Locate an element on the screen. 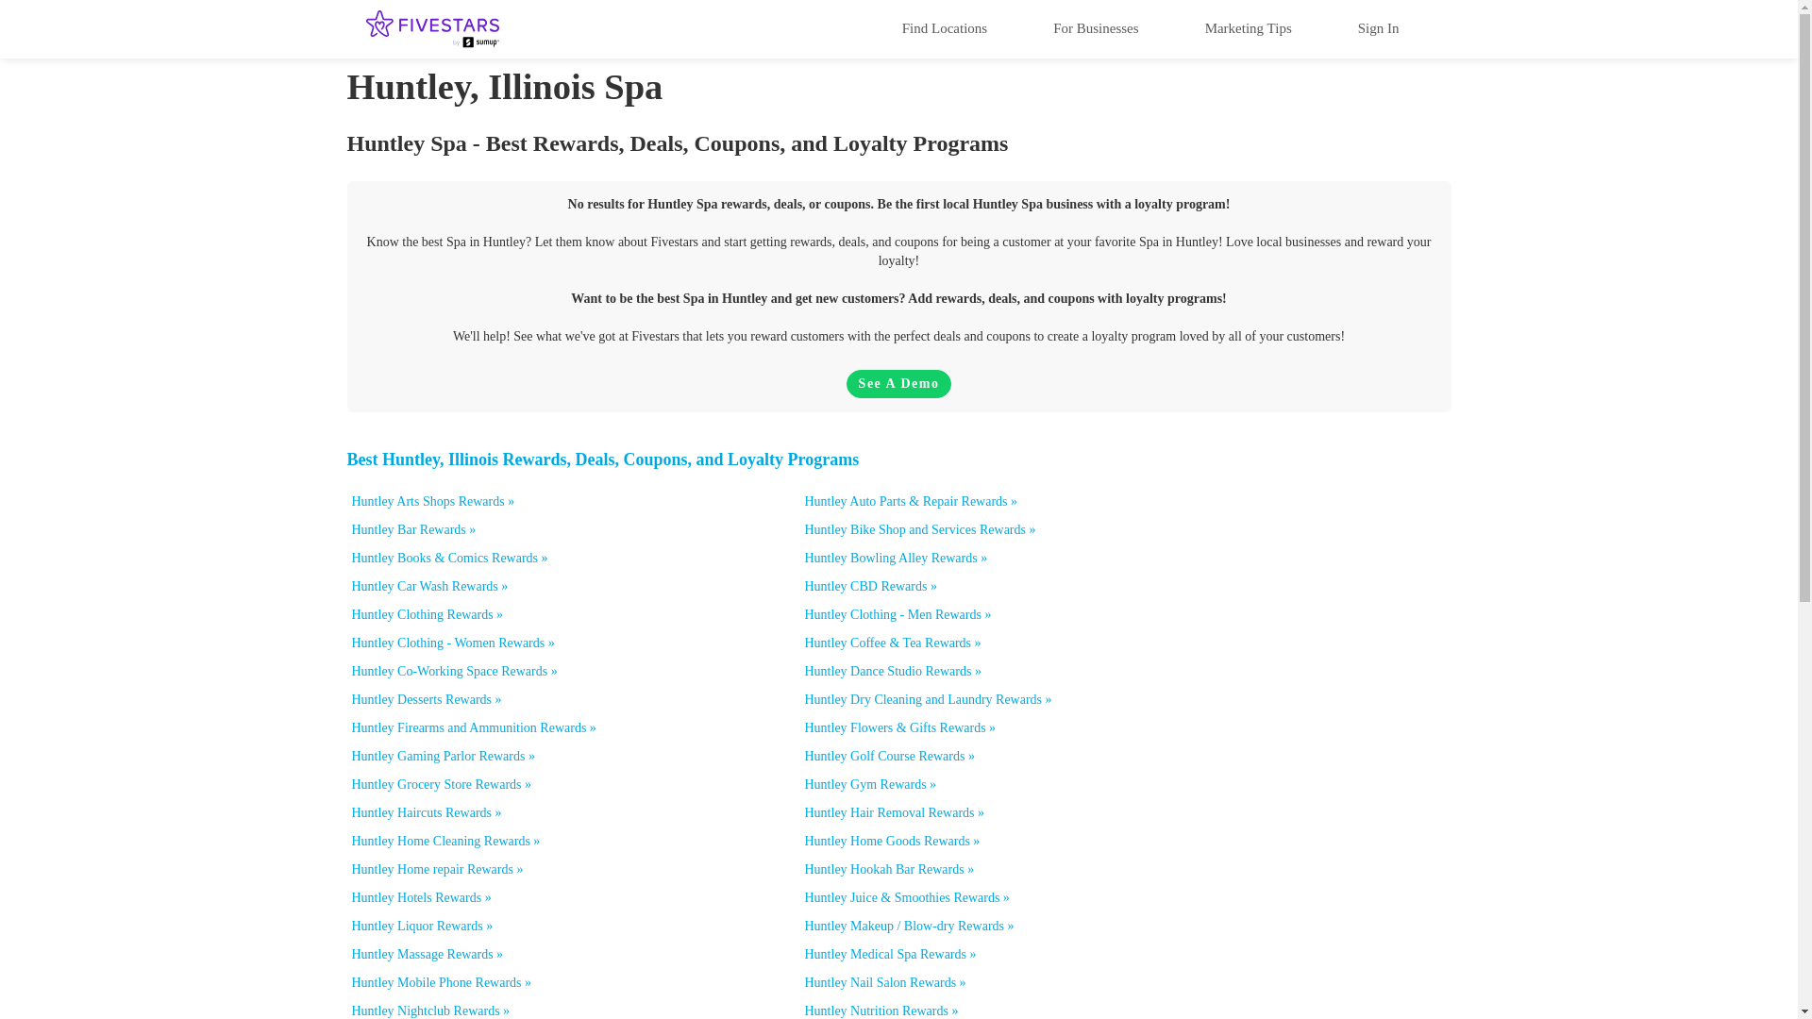  Find Locations is located at coordinates (944, 27).